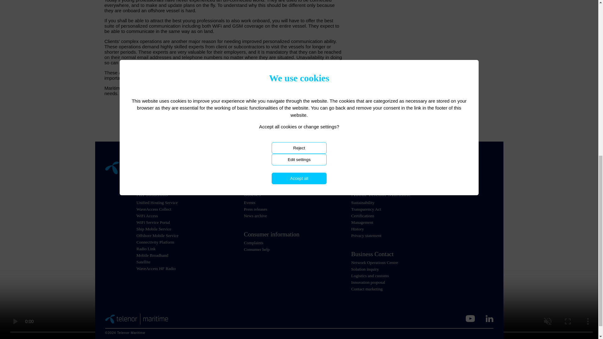  I want to click on Visit Telenor Maritime on Youtube, so click(470, 319).